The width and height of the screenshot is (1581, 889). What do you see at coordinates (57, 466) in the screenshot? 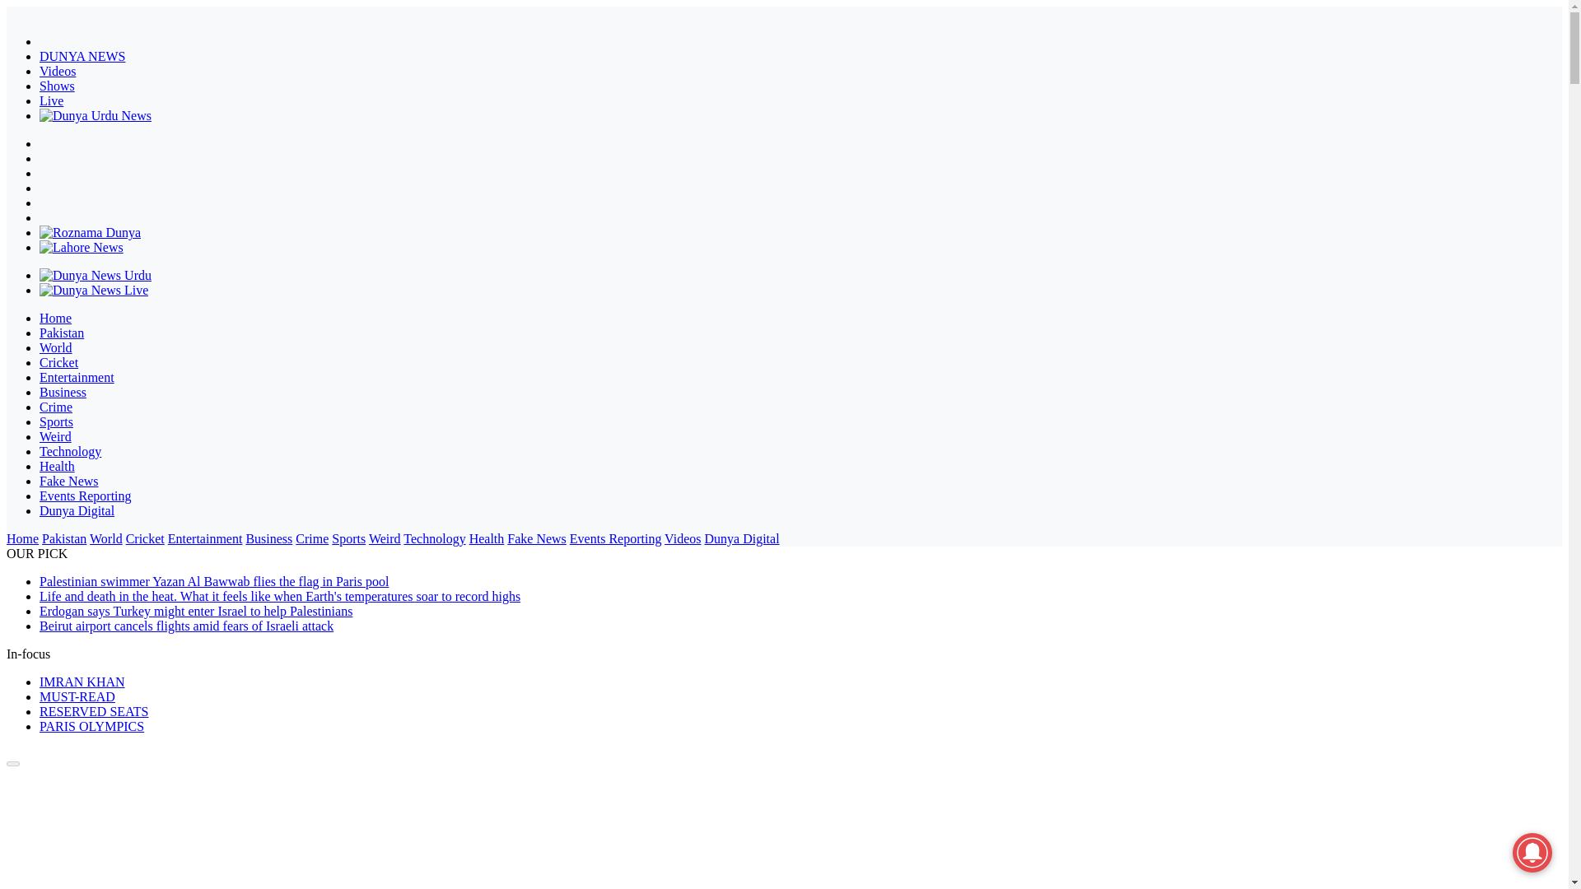
I see `Health` at bounding box center [57, 466].